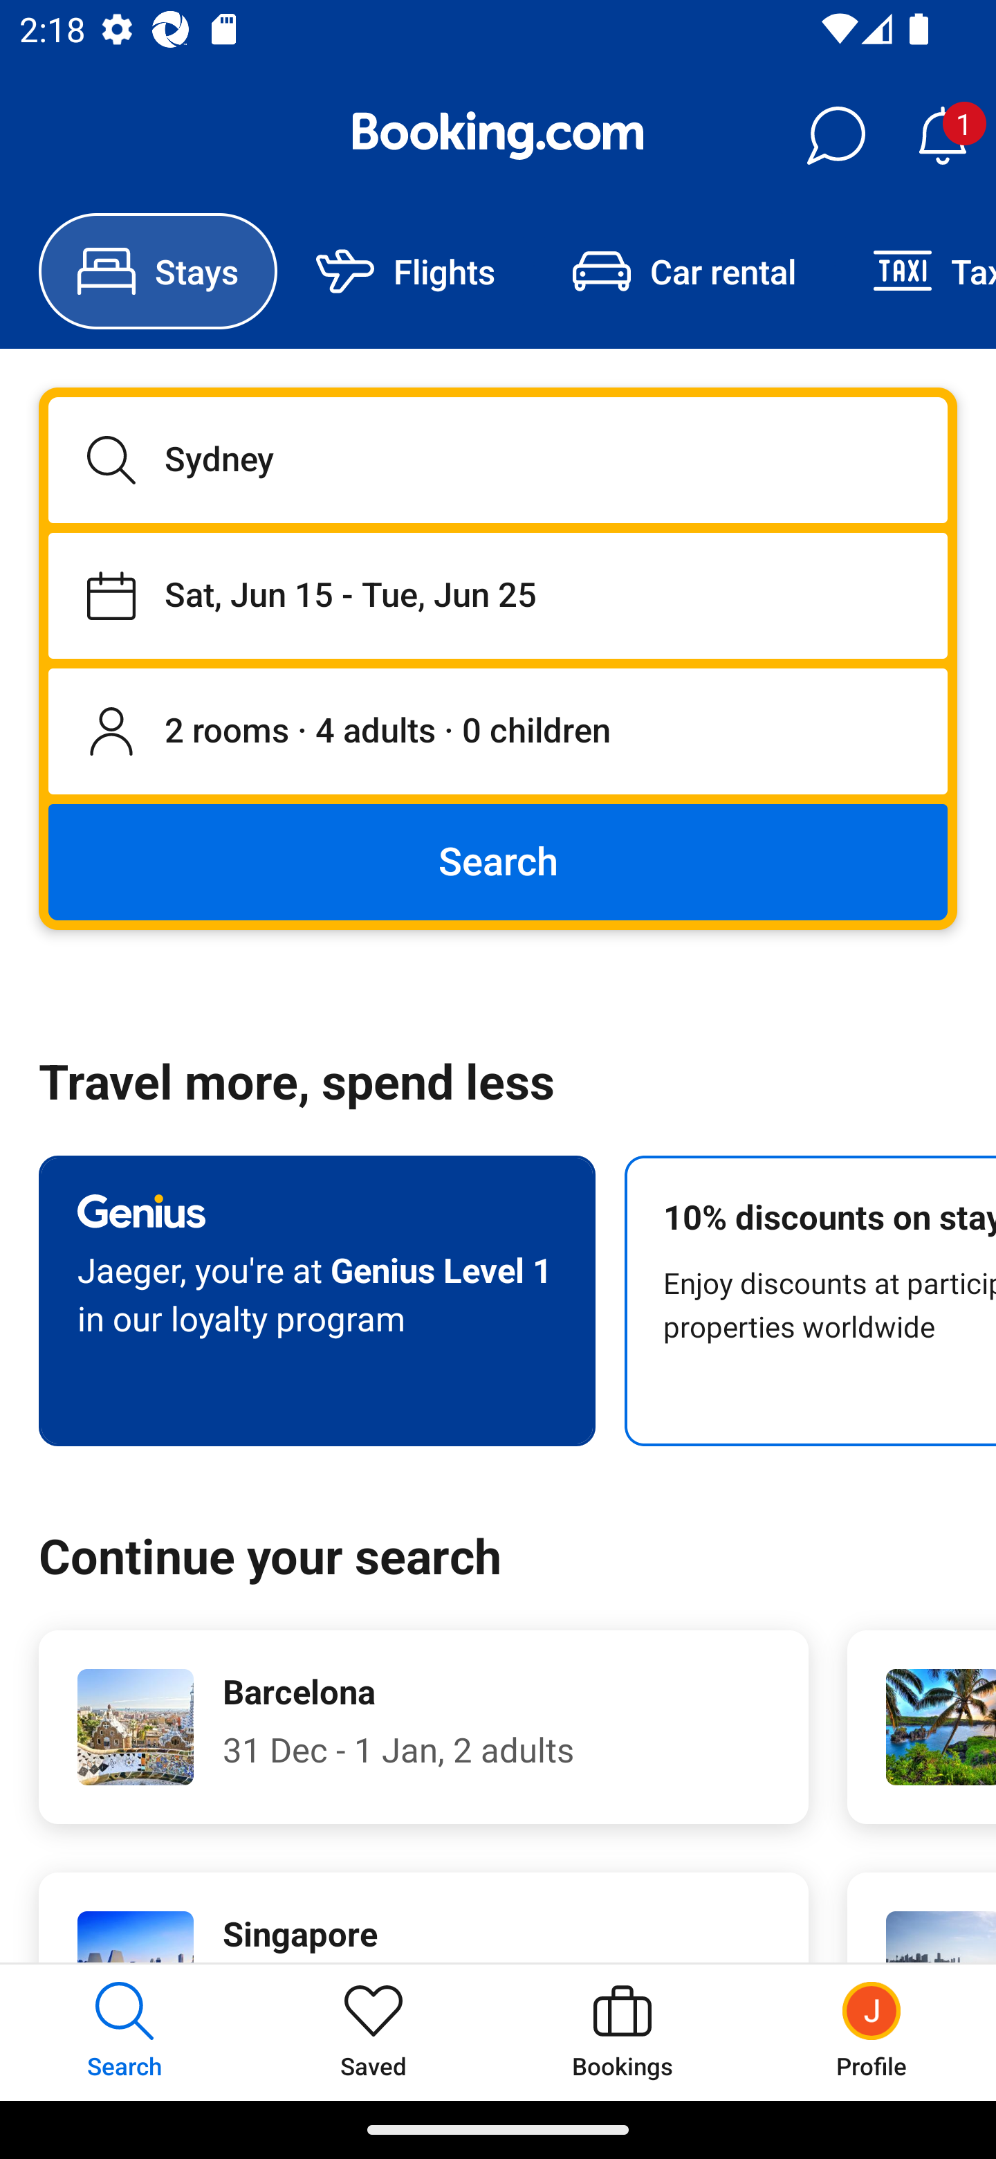  I want to click on Notifications, so click(942, 136).